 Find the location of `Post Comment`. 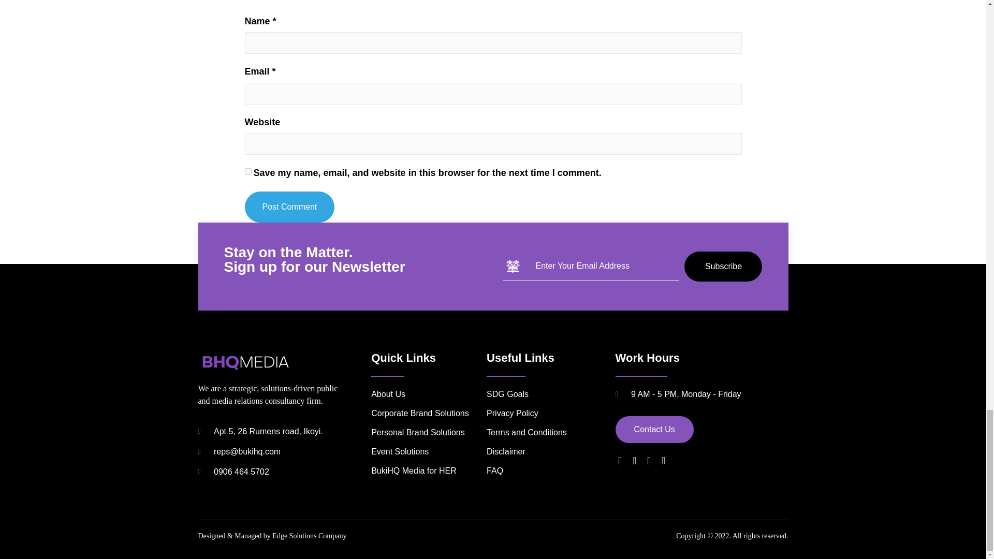

Post Comment is located at coordinates (289, 207).